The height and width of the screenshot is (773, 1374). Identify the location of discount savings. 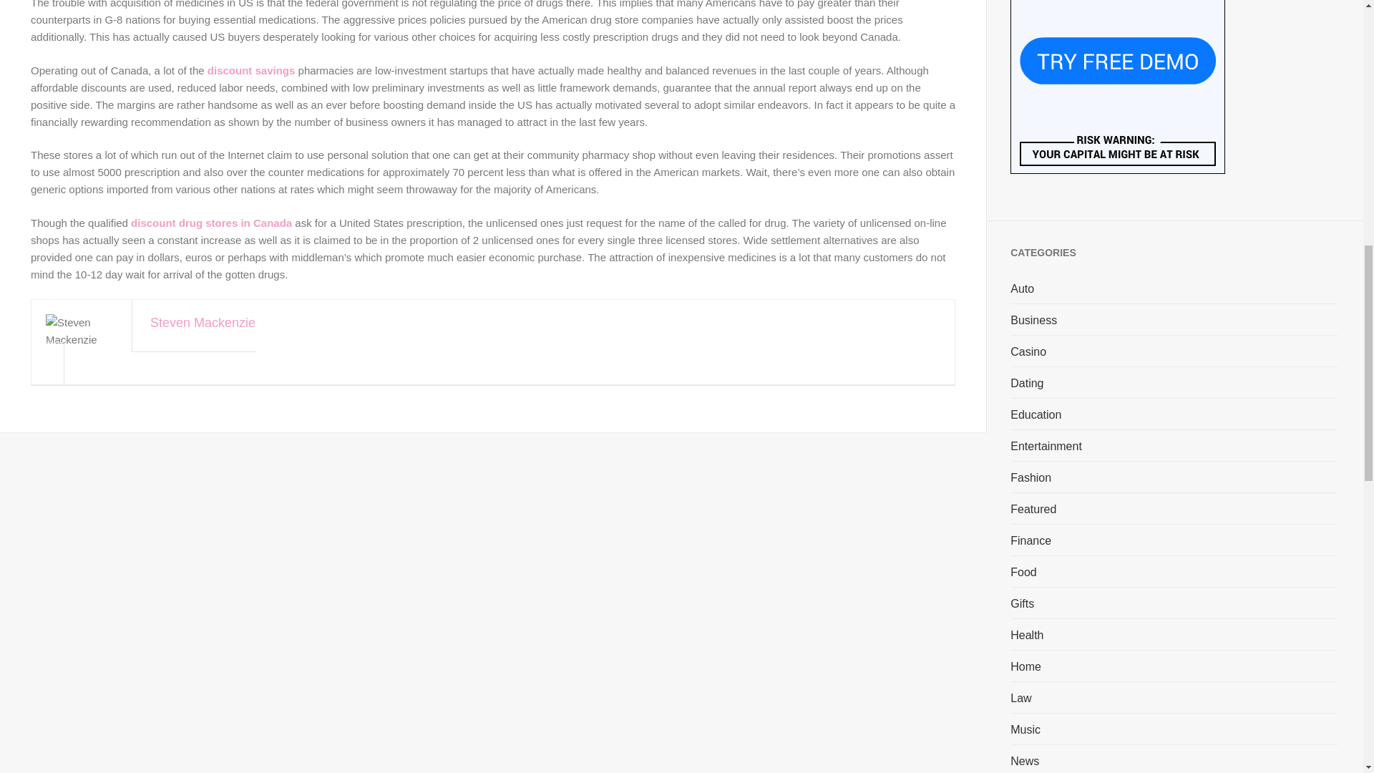
(250, 70).